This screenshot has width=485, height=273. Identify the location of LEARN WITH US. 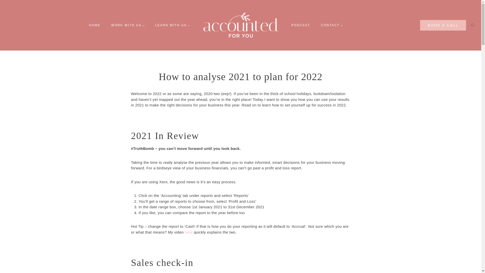
(172, 25).